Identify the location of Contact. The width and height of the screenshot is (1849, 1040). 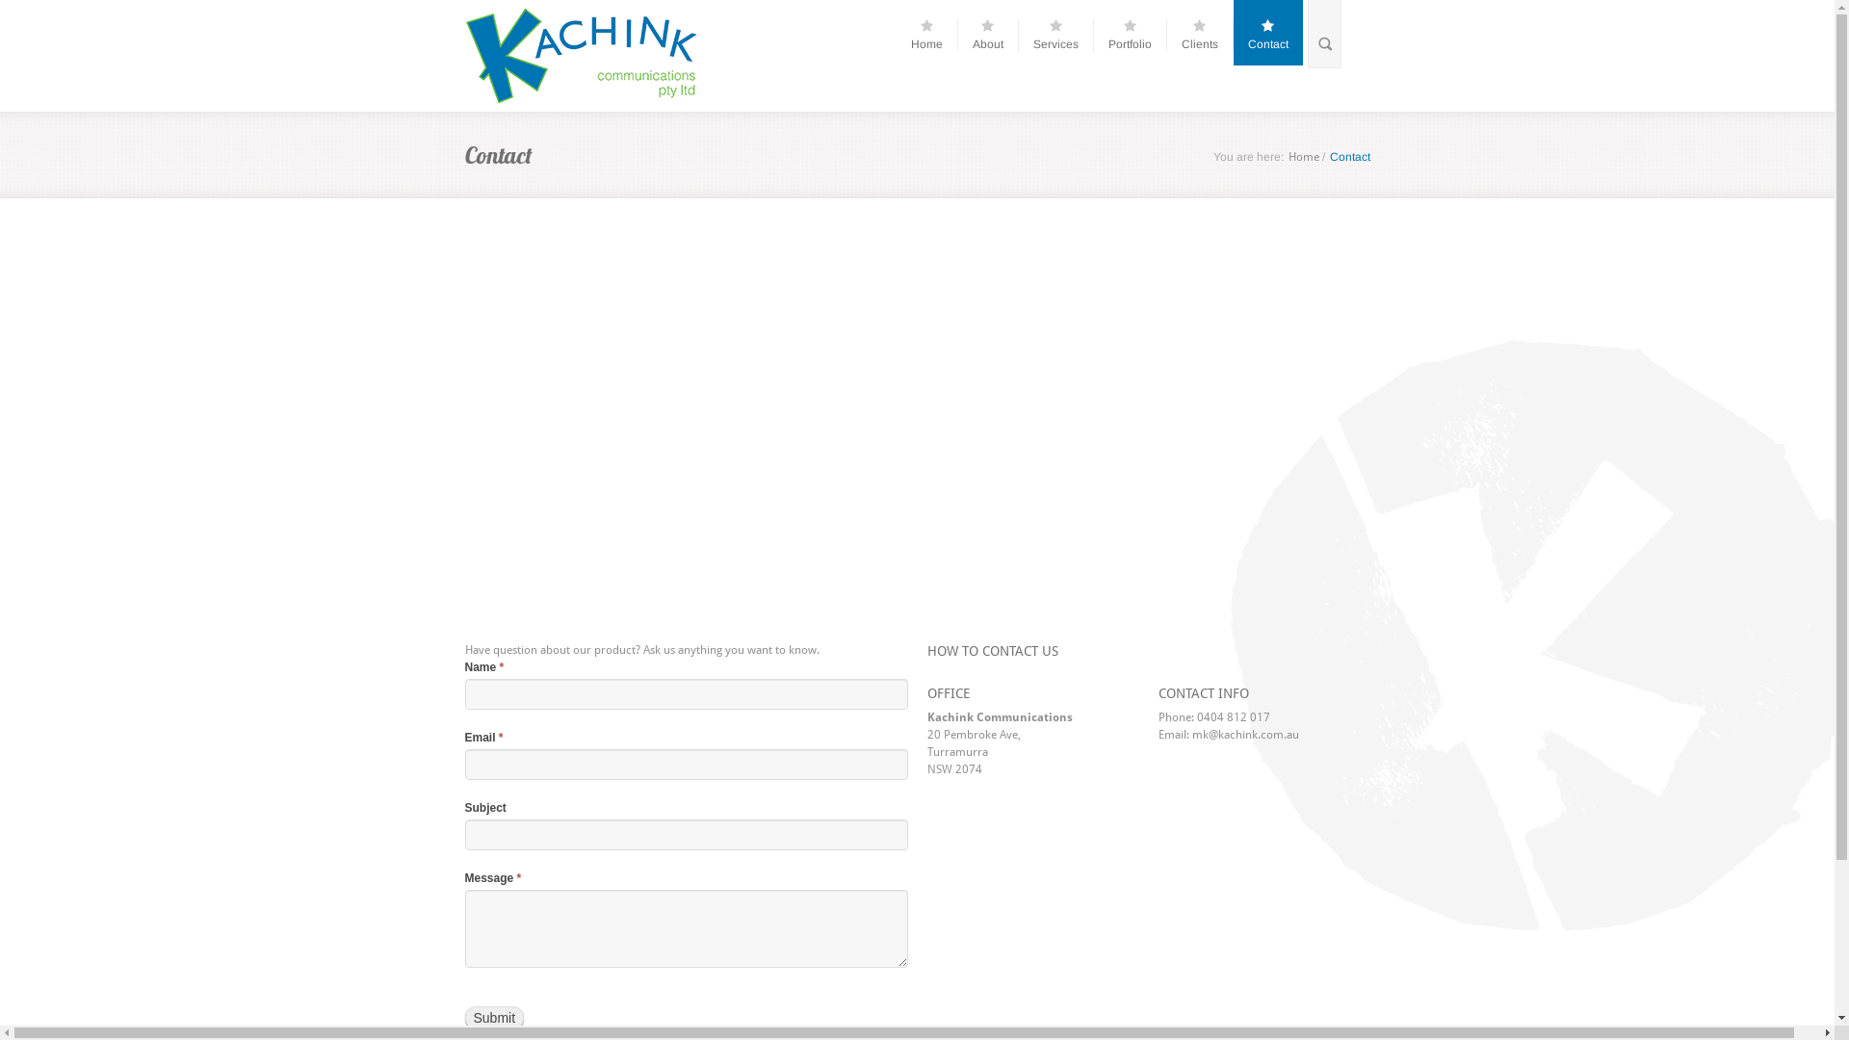
(1275, 35).